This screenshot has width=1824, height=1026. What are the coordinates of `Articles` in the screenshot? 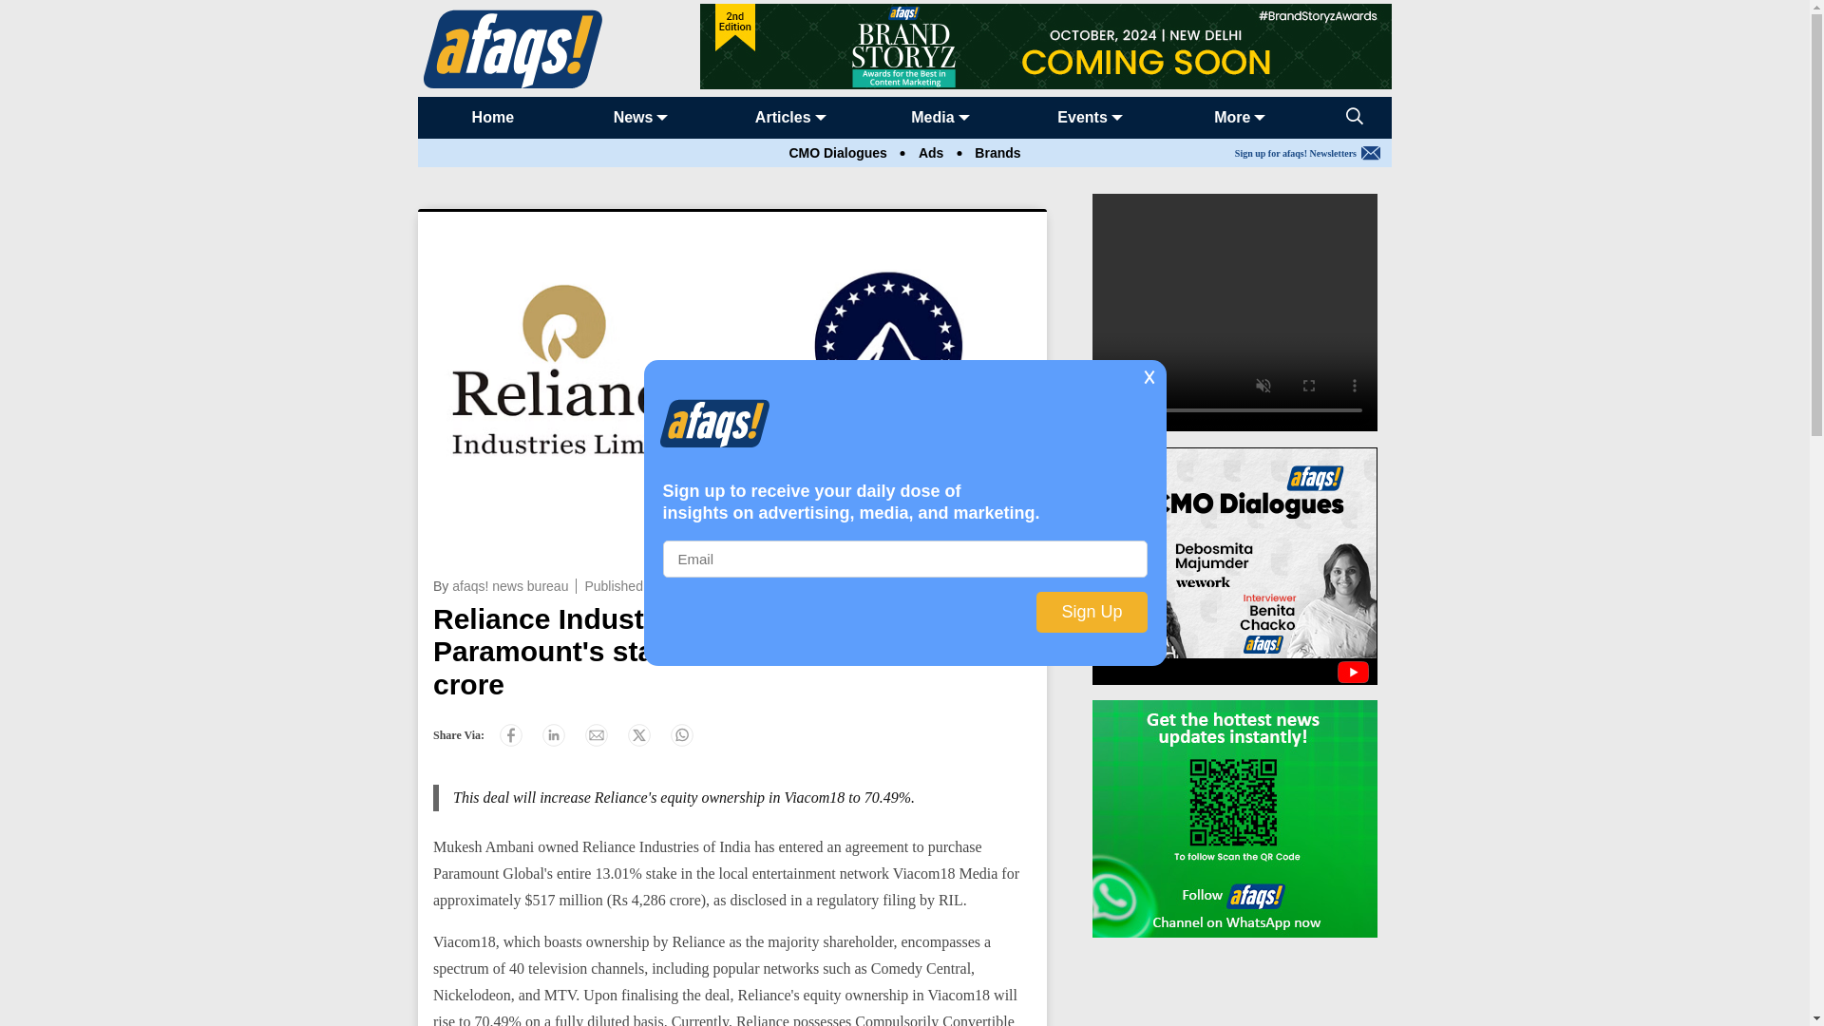 It's located at (783, 117).